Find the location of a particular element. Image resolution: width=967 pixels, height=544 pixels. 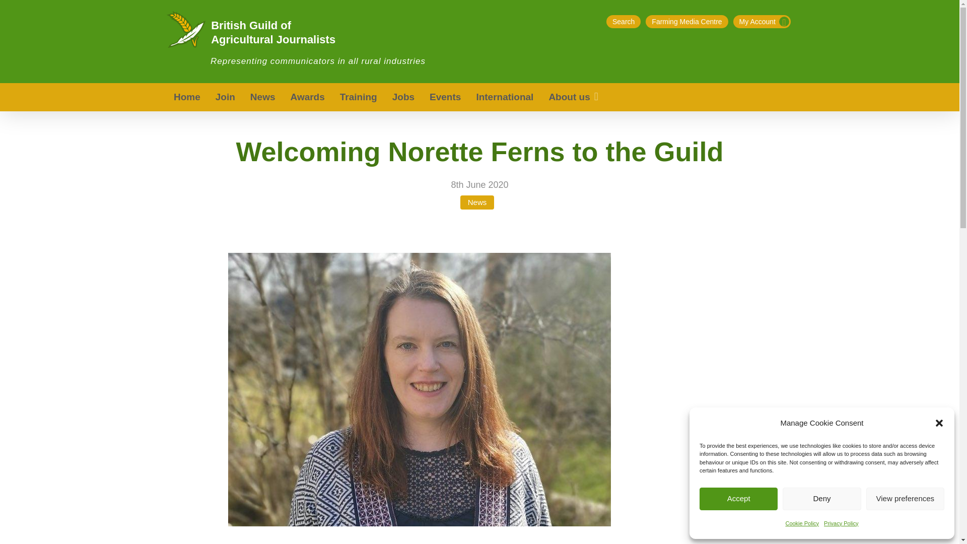

Accept is located at coordinates (738, 499).